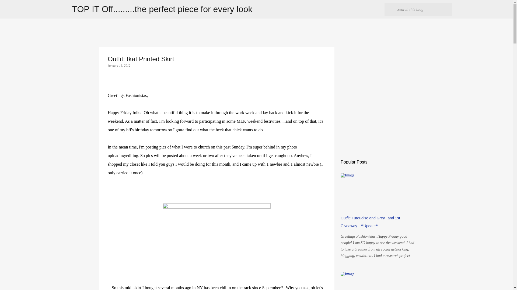 The width and height of the screenshot is (517, 290). What do you see at coordinates (119, 65) in the screenshot?
I see `January 13, 2012` at bounding box center [119, 65].